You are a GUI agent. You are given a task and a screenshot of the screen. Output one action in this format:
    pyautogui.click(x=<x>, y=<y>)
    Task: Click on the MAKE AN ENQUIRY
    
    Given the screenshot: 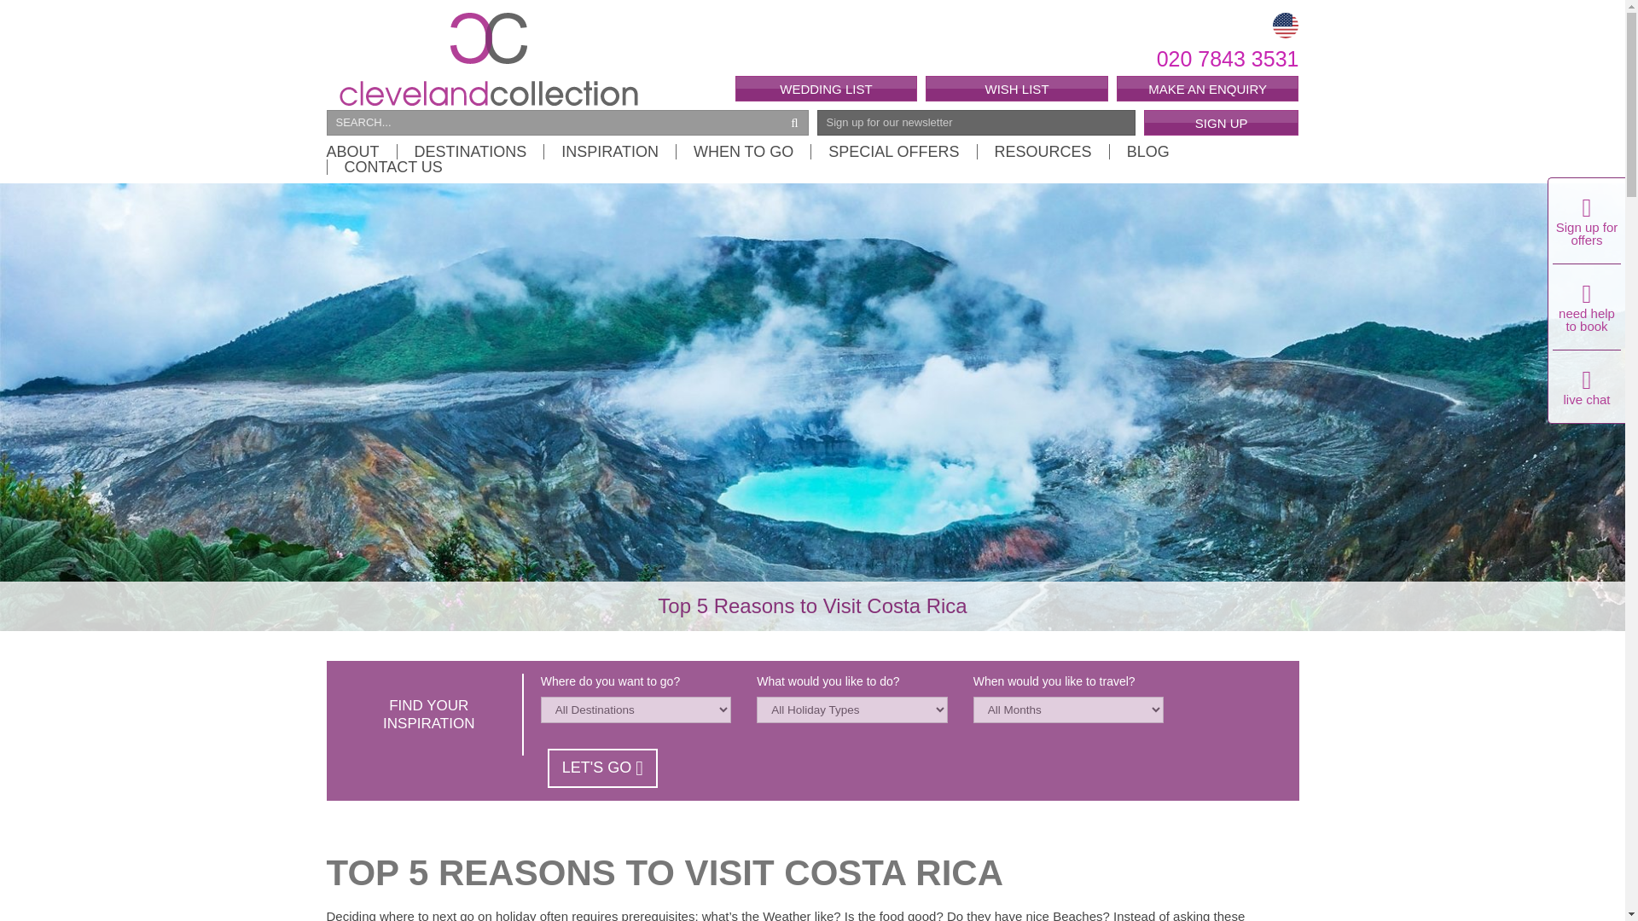 What is the action you would take?
    pyautogui.click(x=1208, y=88)
    